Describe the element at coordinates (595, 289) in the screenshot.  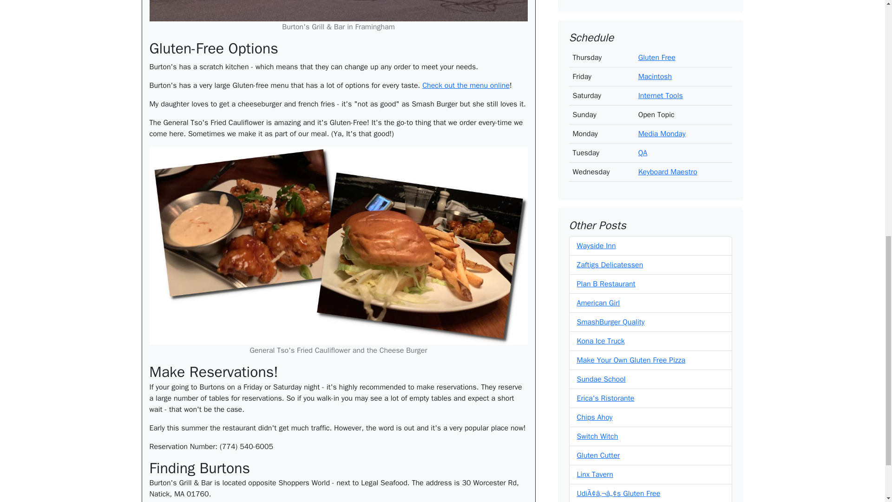
I see `Linx Tavern` at that location.